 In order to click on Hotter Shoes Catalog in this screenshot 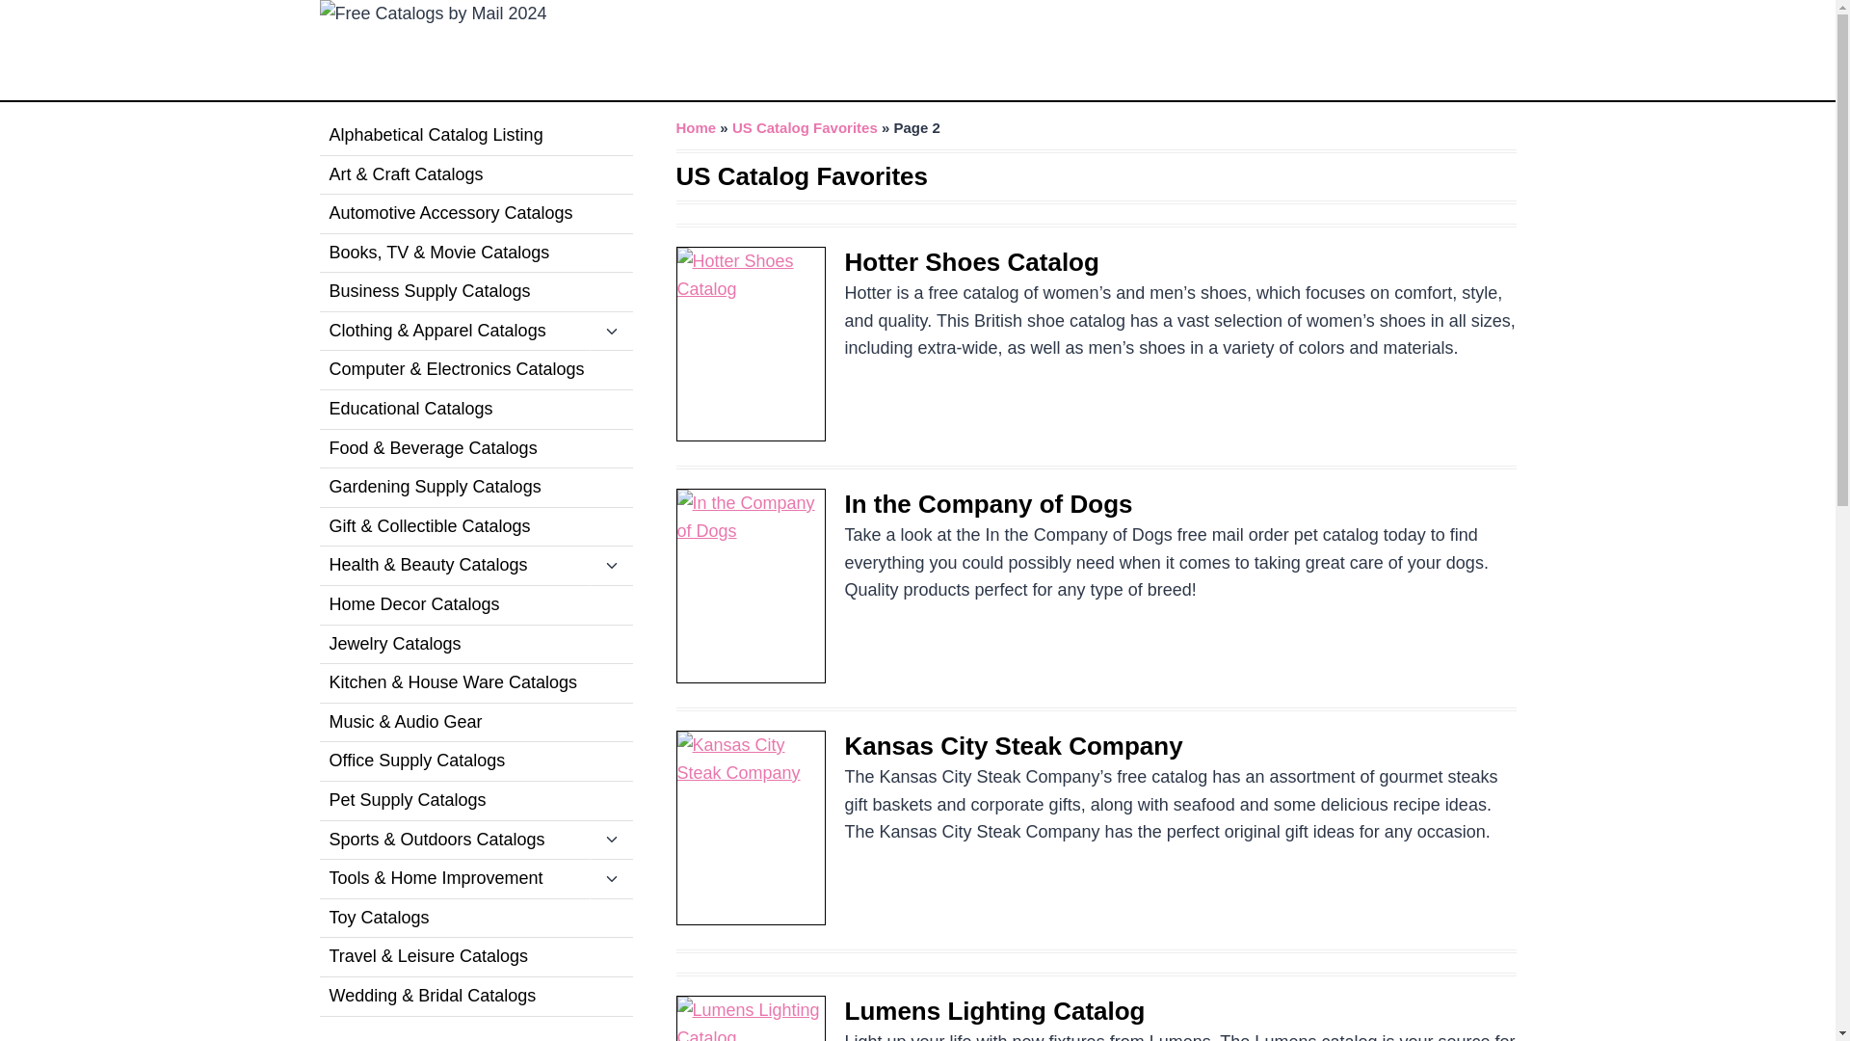, I will do `click(971, 262)`.